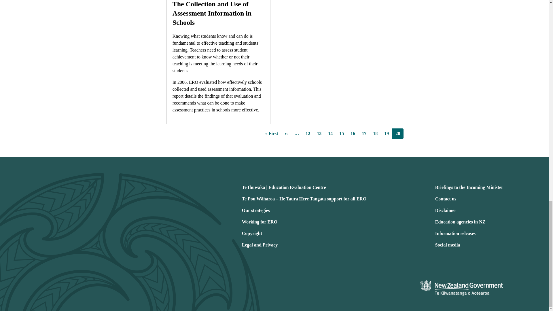 The image size is (553, 311). What do you see at coordinates (330, 134) in the screenshot?
I see `Go to page 14` at bounding box center [330, 134].